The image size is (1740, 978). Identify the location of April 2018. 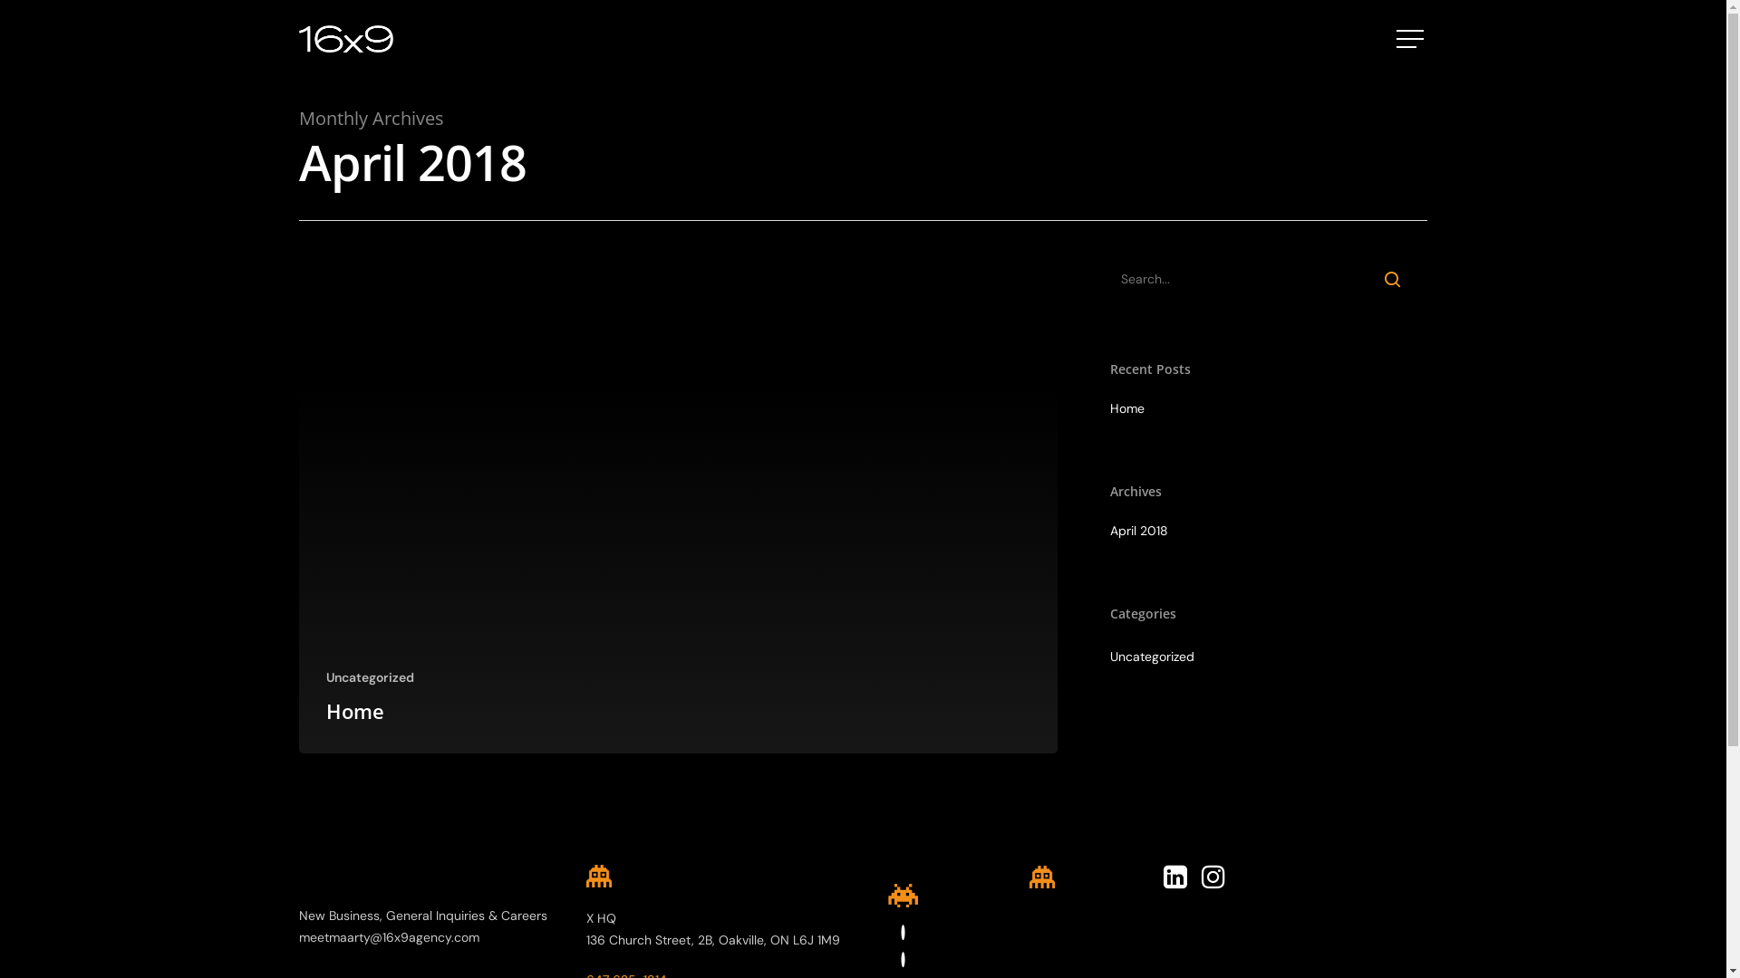
(1265, 531).